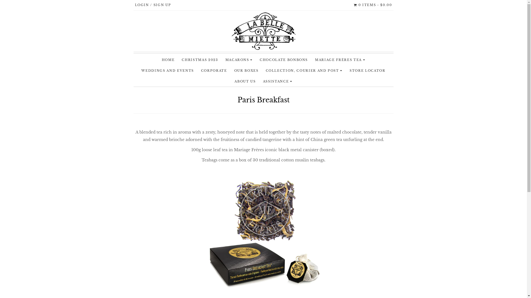  Describe the element at coordinates (367, 71) in the screenshot. I see `STORE LOCATOR` at that location.